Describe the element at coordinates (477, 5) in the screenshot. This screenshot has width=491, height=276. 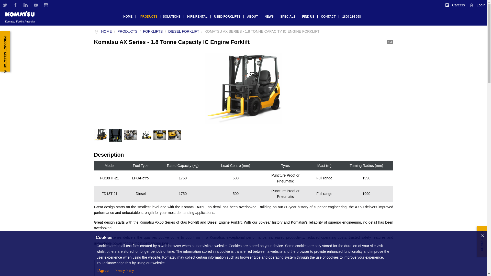
I see `Login` at that location.